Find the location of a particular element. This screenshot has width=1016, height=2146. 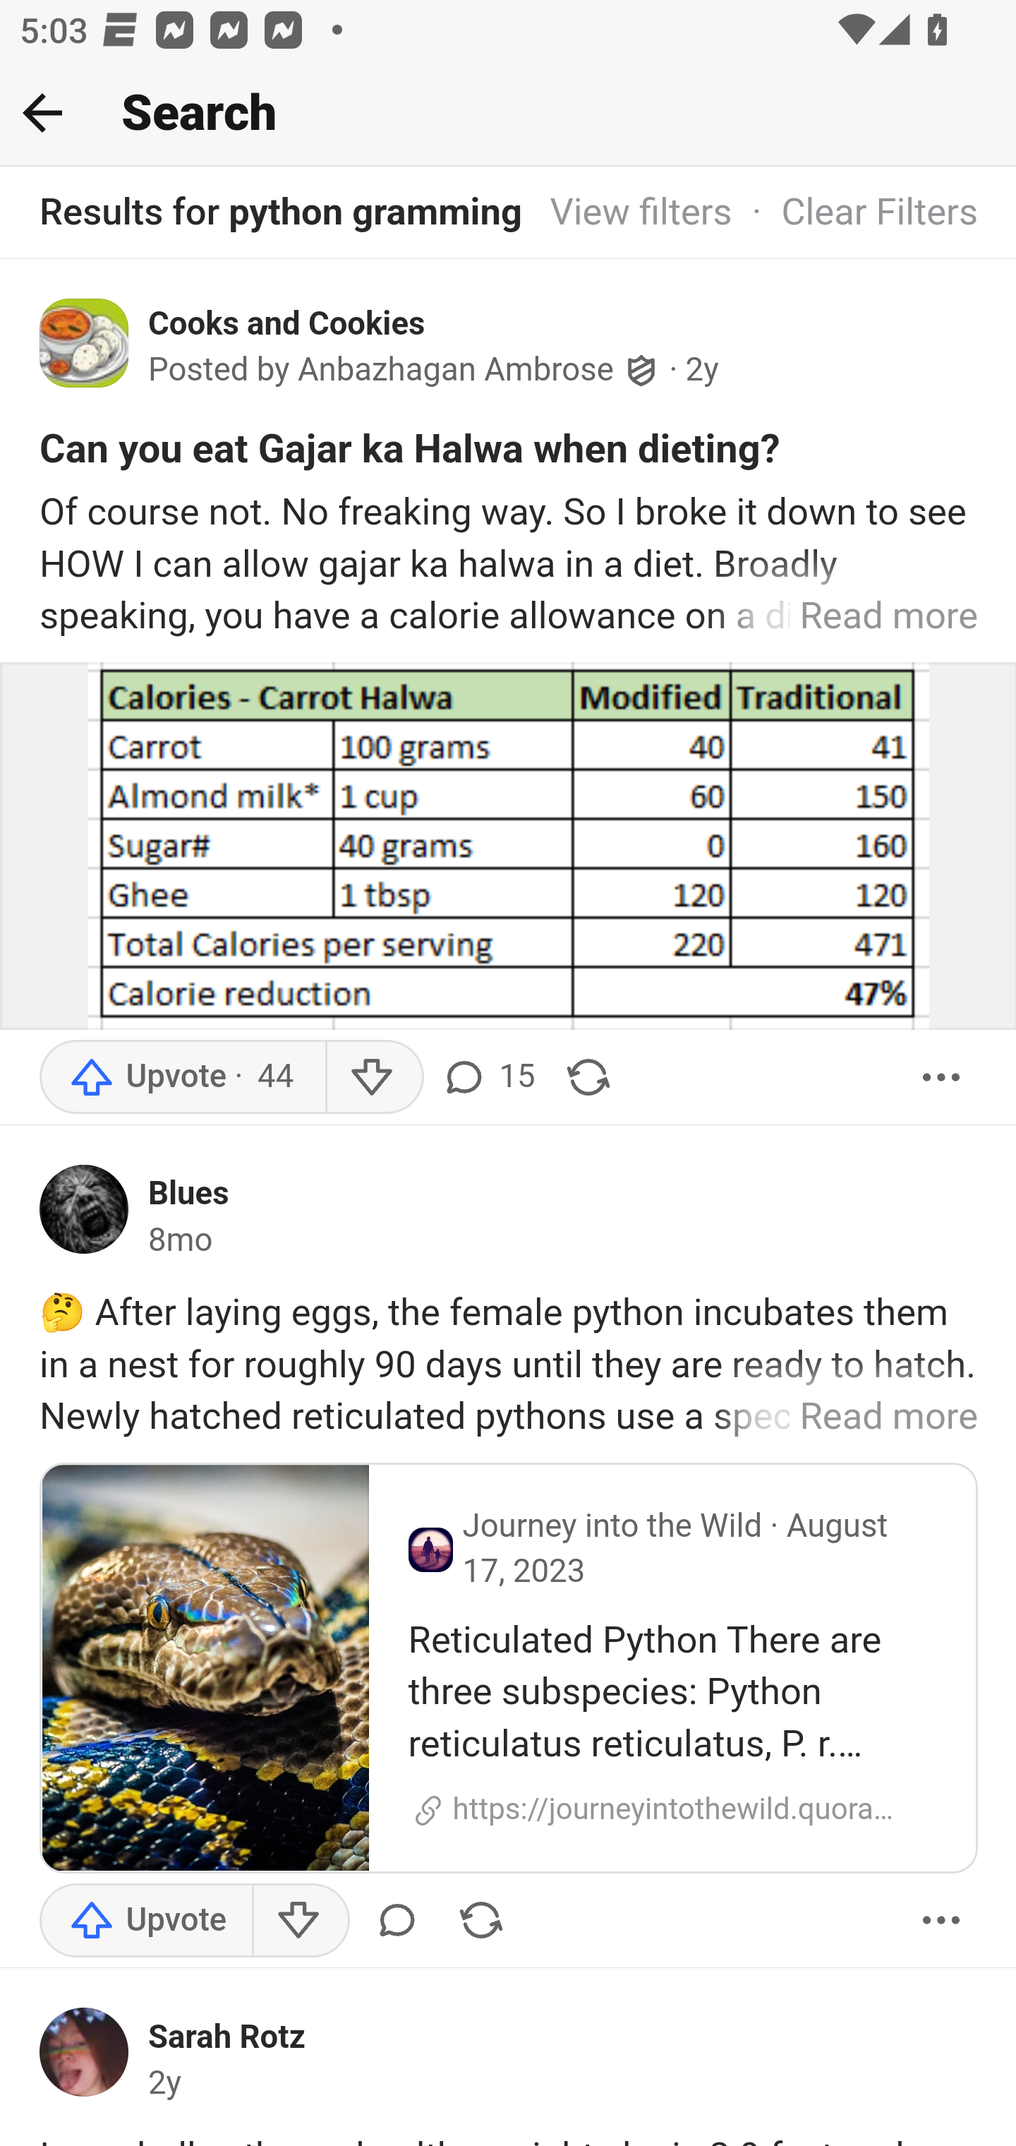

Back Search is located at coordinates (508, 114).